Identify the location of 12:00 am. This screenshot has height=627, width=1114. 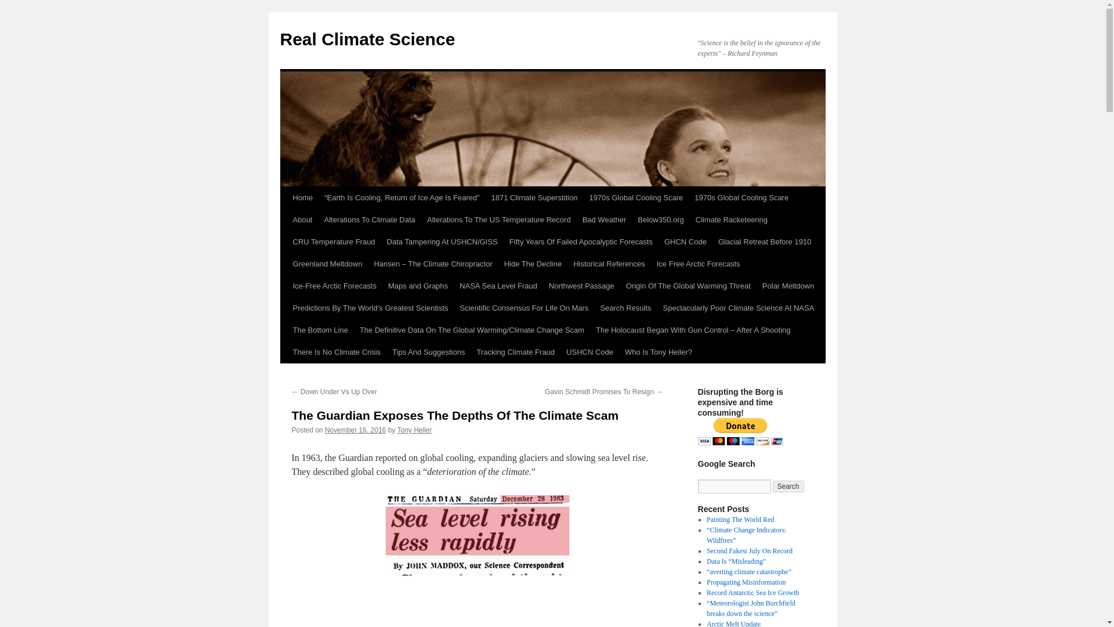
(355, 430).